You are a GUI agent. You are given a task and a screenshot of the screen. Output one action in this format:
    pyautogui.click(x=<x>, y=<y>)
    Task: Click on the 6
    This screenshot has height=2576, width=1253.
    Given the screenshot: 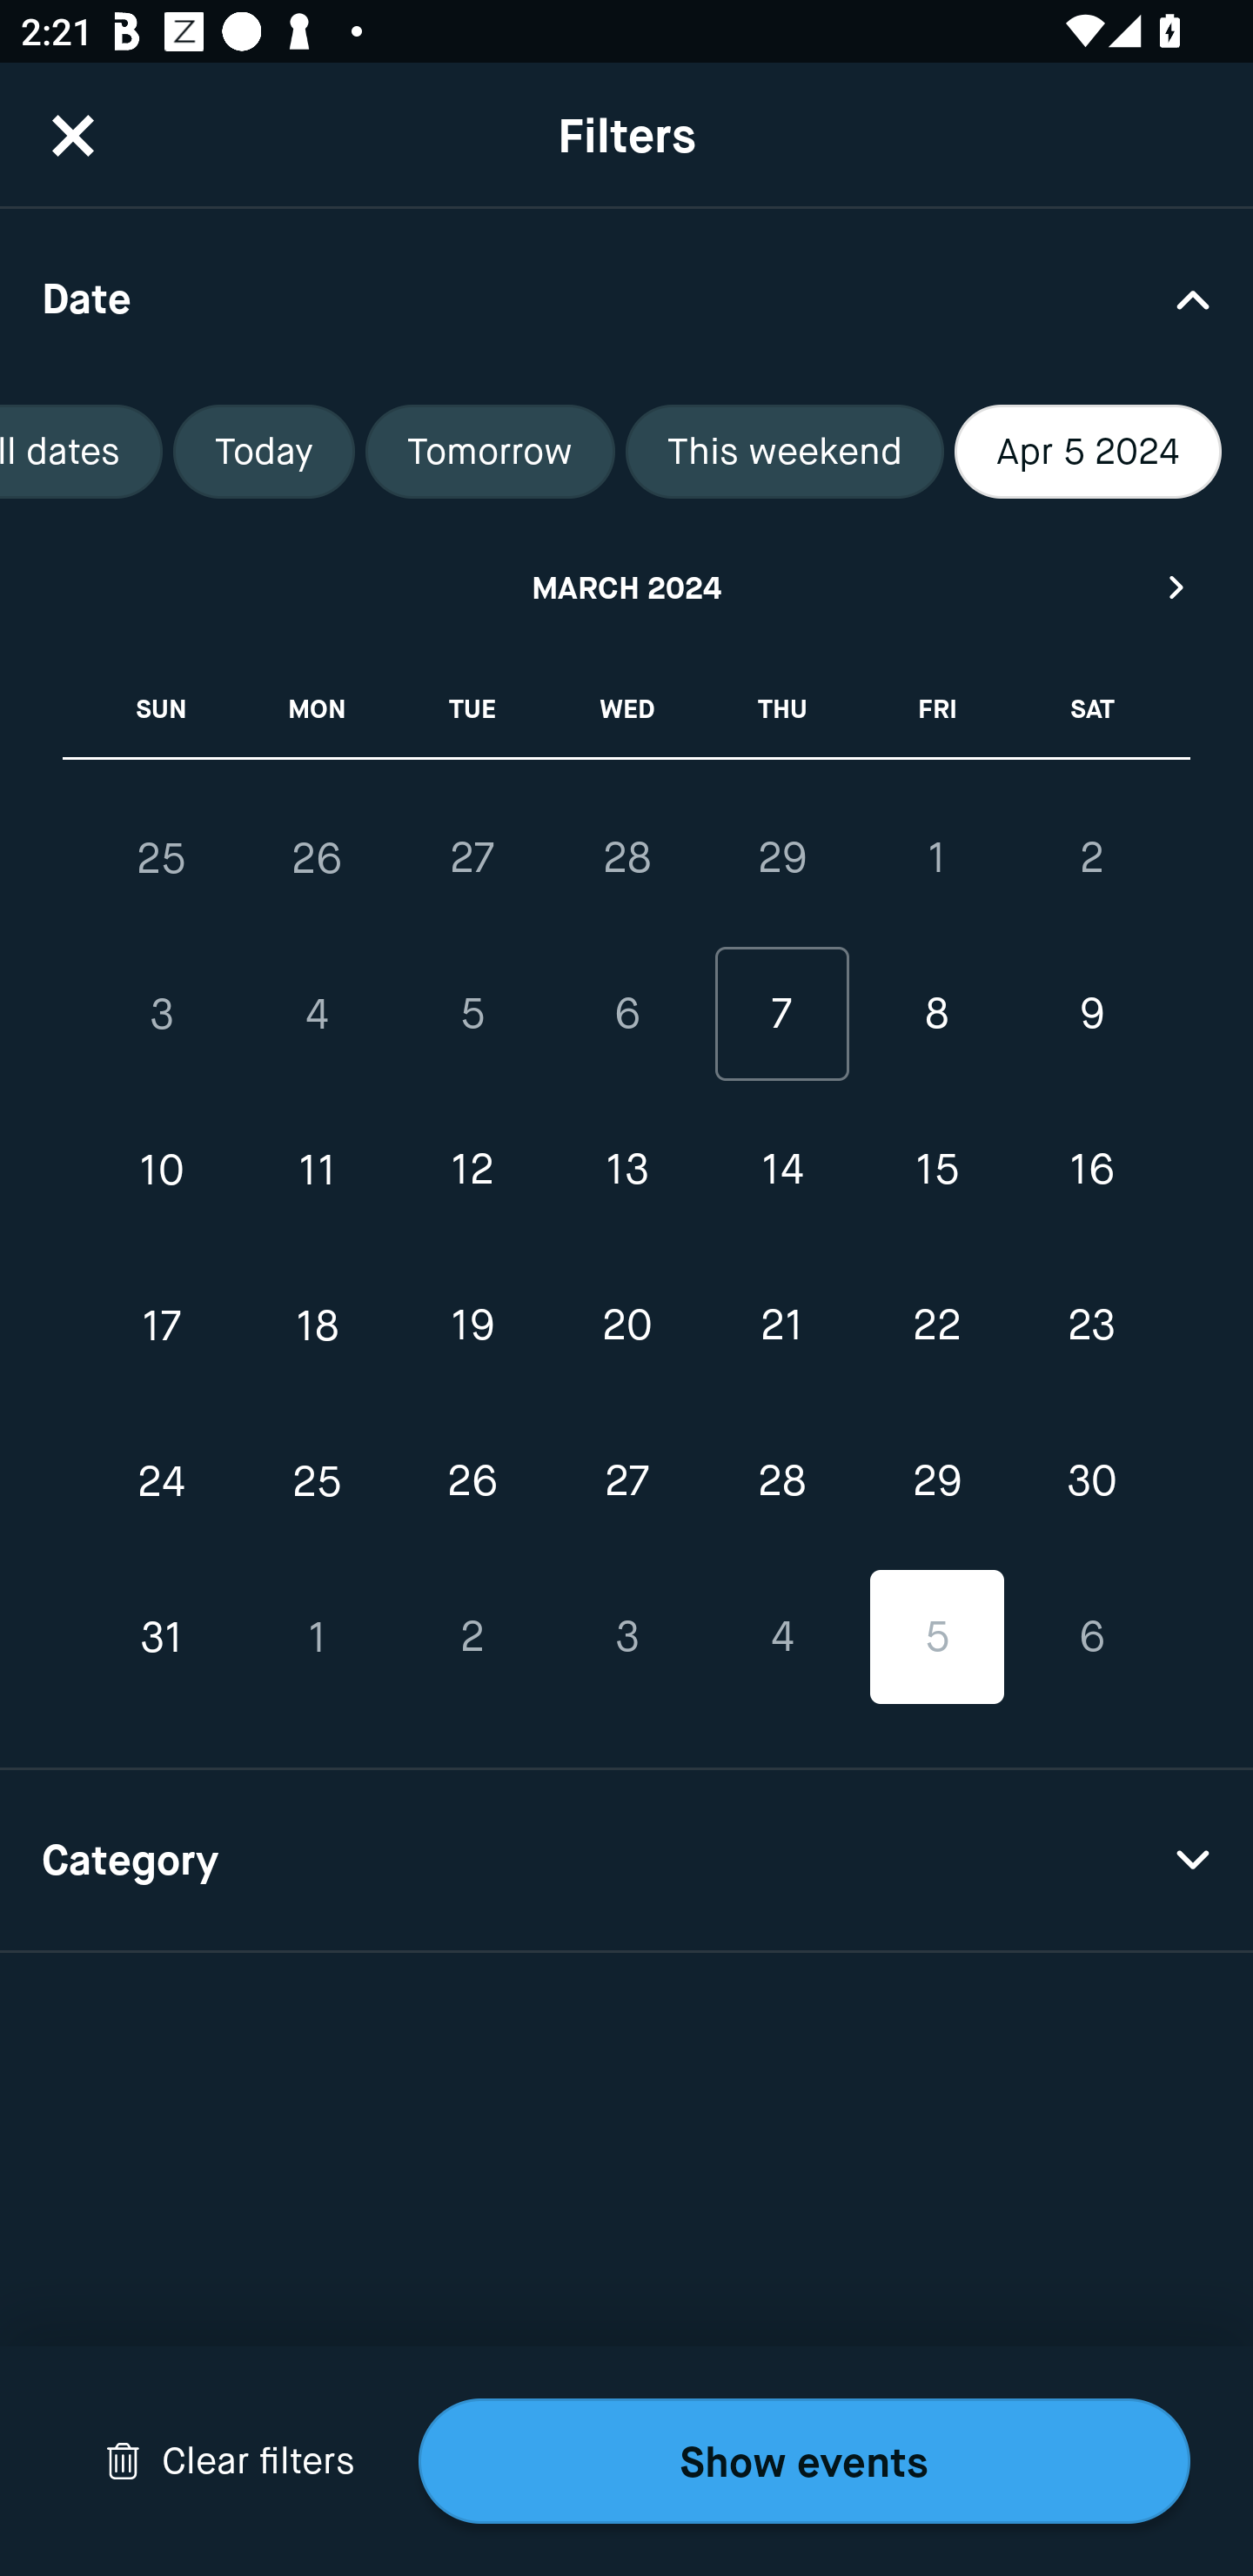 What is the action you would take?
    pyautogui.click(x=626, y=1015)
    